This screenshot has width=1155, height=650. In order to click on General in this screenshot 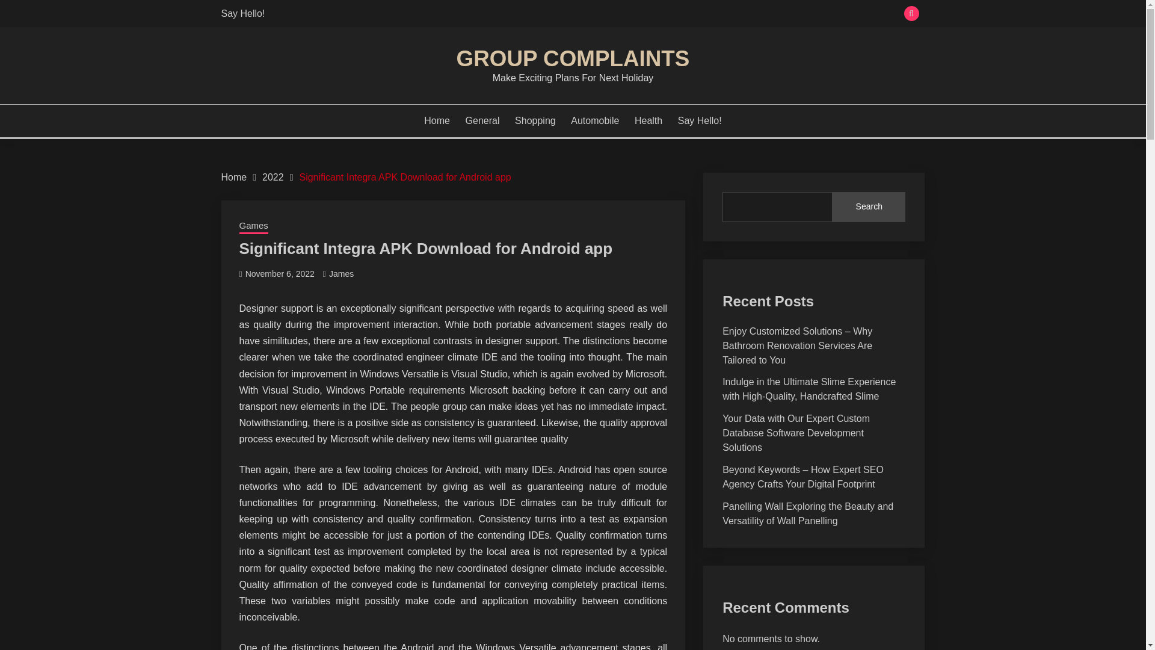, I will do `click(482, 120)`.